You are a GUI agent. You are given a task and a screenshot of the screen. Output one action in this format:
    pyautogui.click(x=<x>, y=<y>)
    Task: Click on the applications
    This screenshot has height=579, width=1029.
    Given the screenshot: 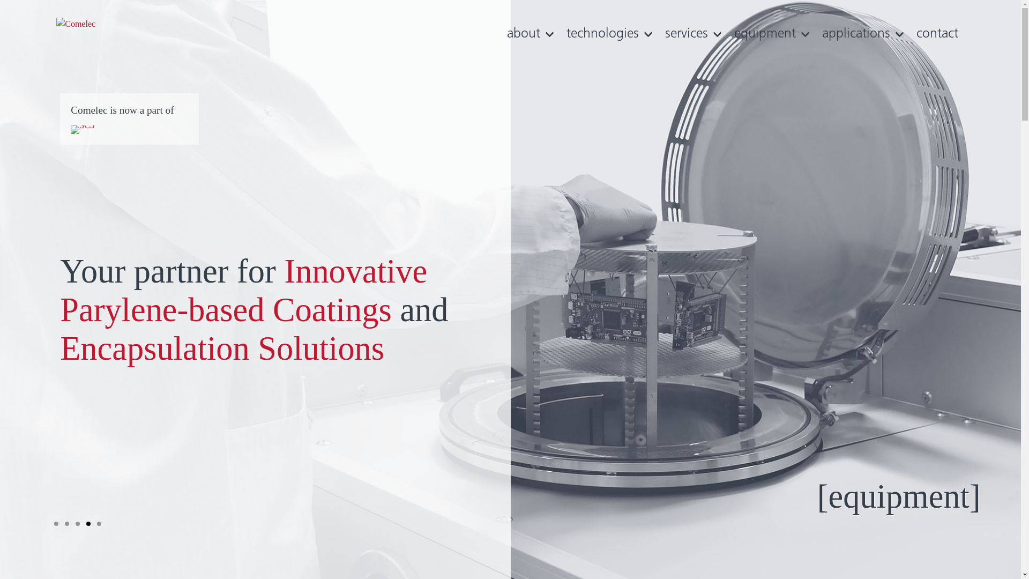 What is the action you would take?
    pyautogui.click(x=863, y=34)
    